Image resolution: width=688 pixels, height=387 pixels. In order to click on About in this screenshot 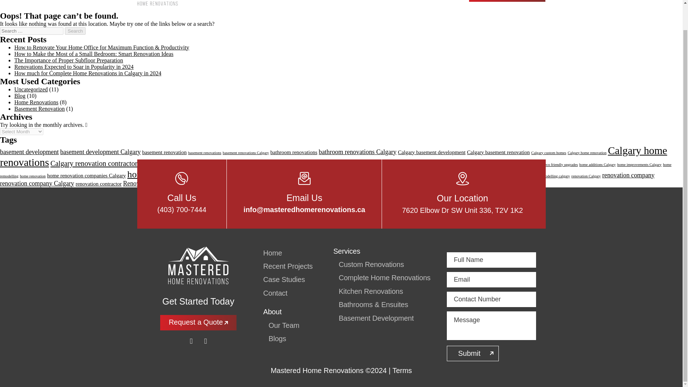, I will do `click(210, 0)`.